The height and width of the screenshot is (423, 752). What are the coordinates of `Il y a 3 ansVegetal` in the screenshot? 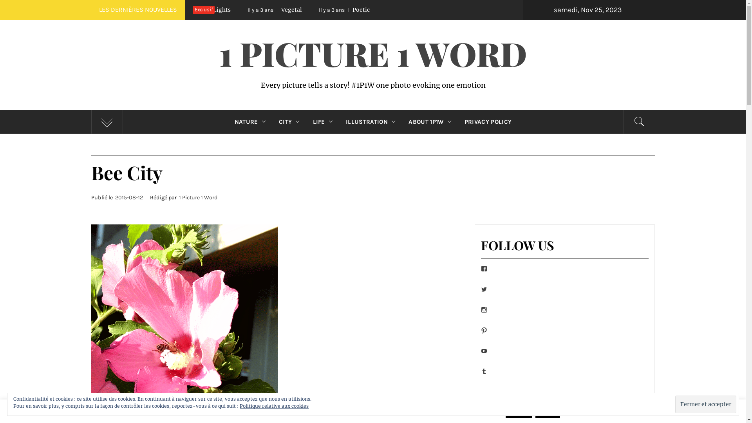 It's located at (486, 10).